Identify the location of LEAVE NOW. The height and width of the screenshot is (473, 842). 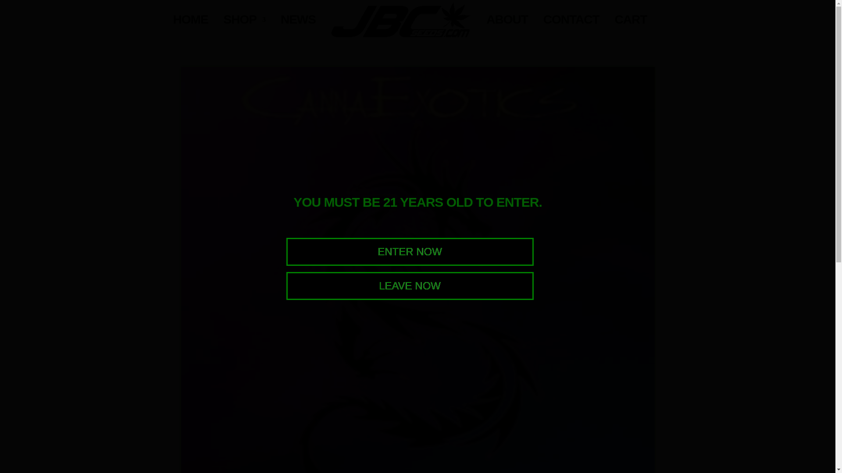
(410, 286).